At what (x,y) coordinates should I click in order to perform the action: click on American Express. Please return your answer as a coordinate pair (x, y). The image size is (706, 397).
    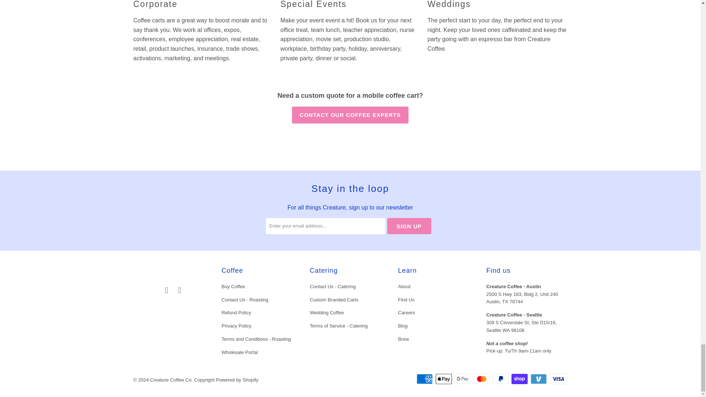
    Looking at the image, I should click on (425, 379).